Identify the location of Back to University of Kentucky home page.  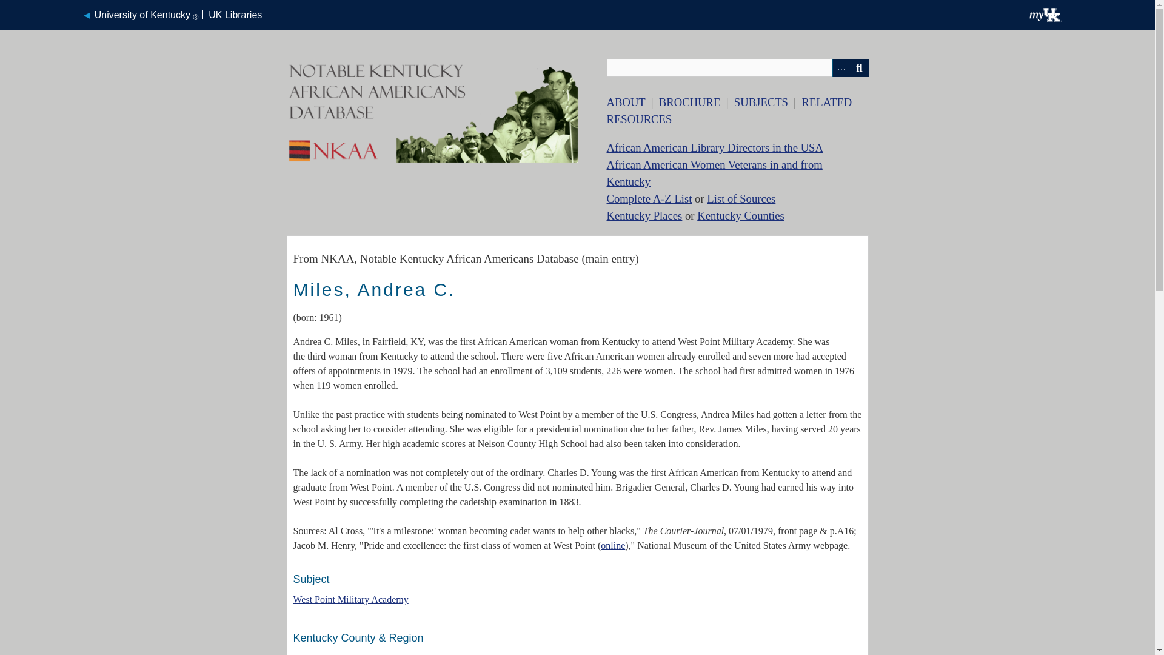
(140, 15).